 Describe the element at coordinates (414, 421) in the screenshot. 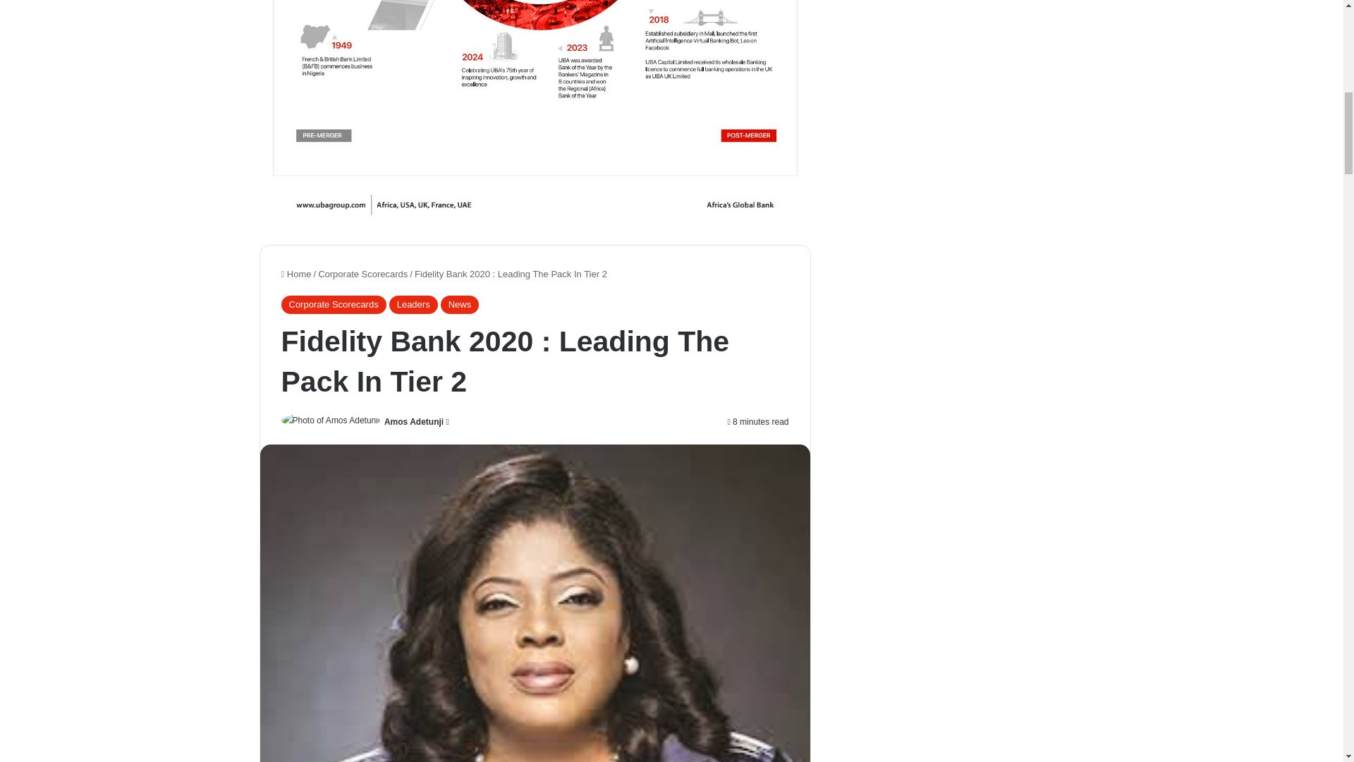

I see `Amos Adetunji` at that location.